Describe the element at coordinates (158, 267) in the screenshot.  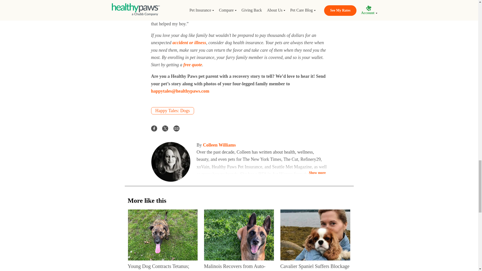
I see `Young Dog Contracts Tetanus; Hospitalized for 16 Days` at that location.